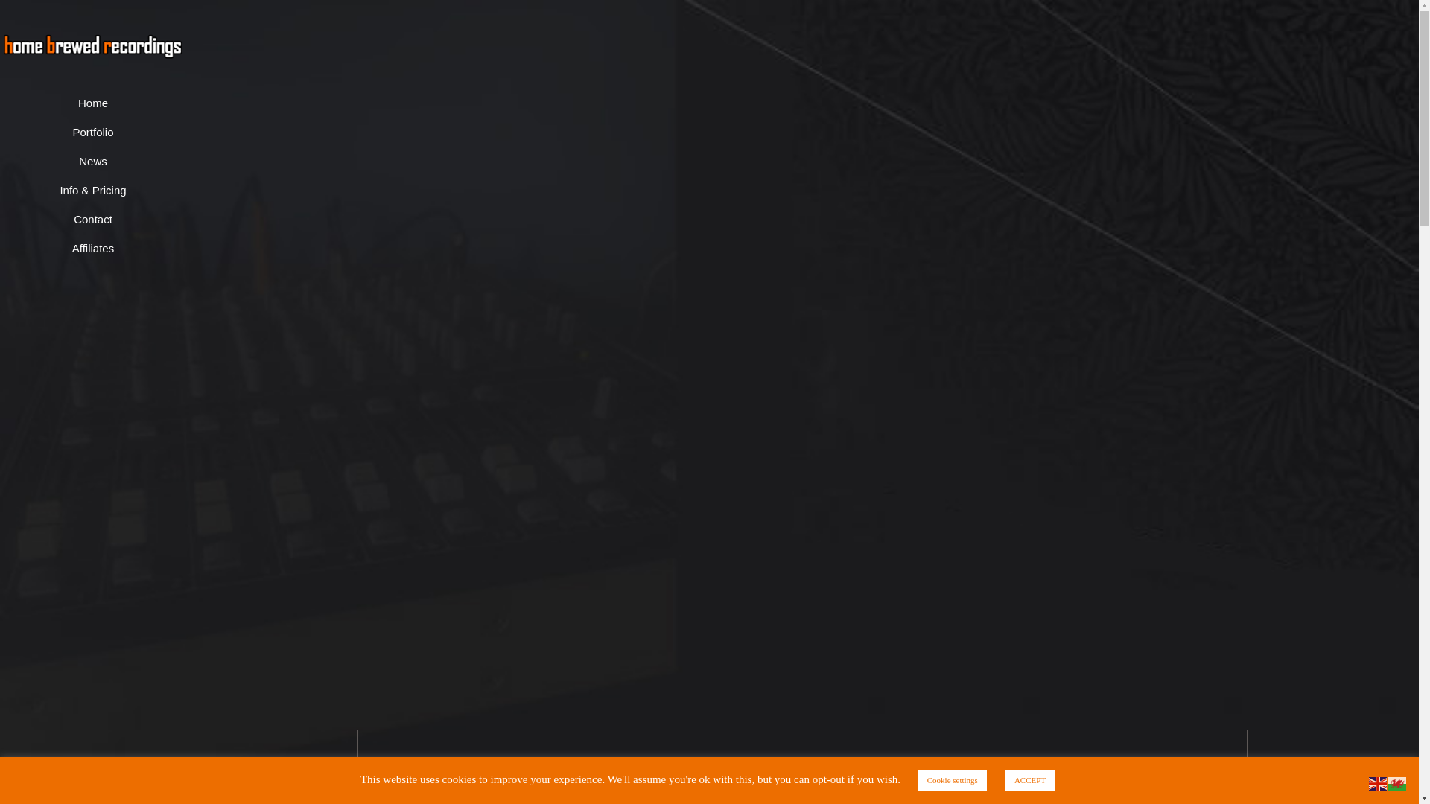 This screenshot has width=1430, height=804. I want to click on Home, so click(92, 103).